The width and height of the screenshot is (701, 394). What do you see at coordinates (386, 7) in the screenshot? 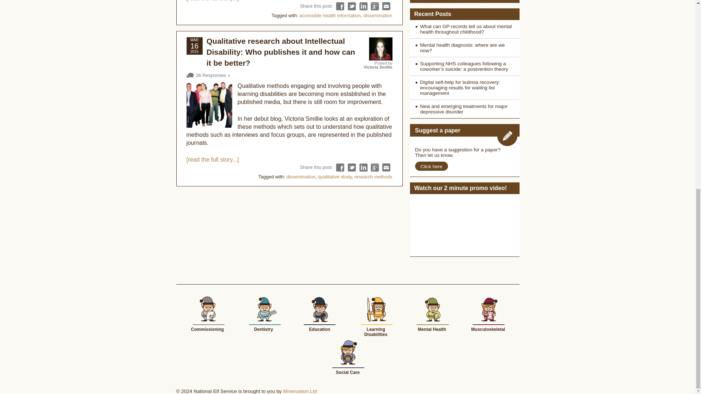
I see `Share via email` at bounding box center [386, 7].